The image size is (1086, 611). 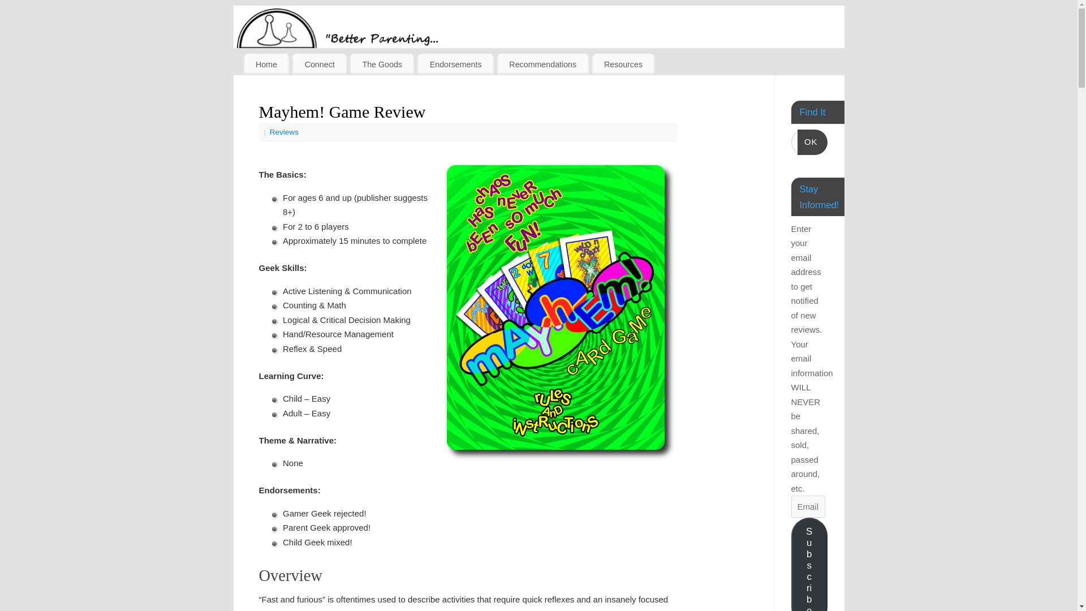 What do you see at coordinates (319, 64) in the screenshot?
I see `Connect` at bounding box center [319, 64].